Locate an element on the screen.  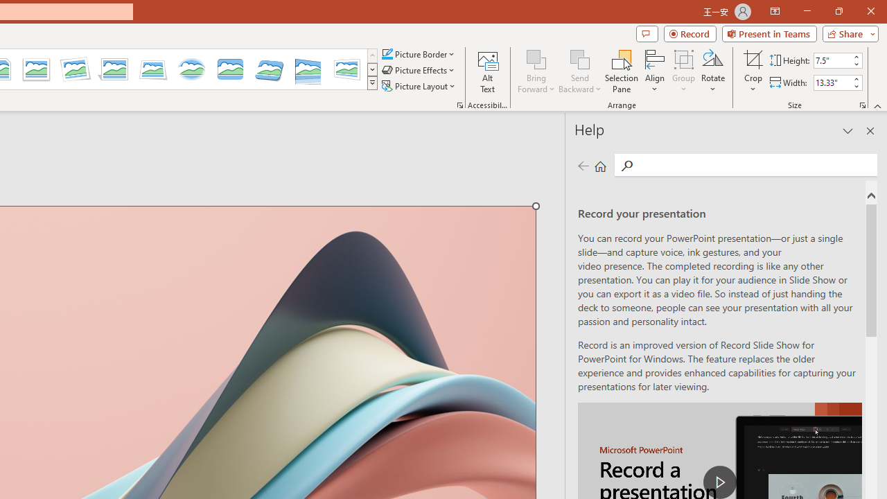
Bevel Perspective is located at coordinates (269, 69).